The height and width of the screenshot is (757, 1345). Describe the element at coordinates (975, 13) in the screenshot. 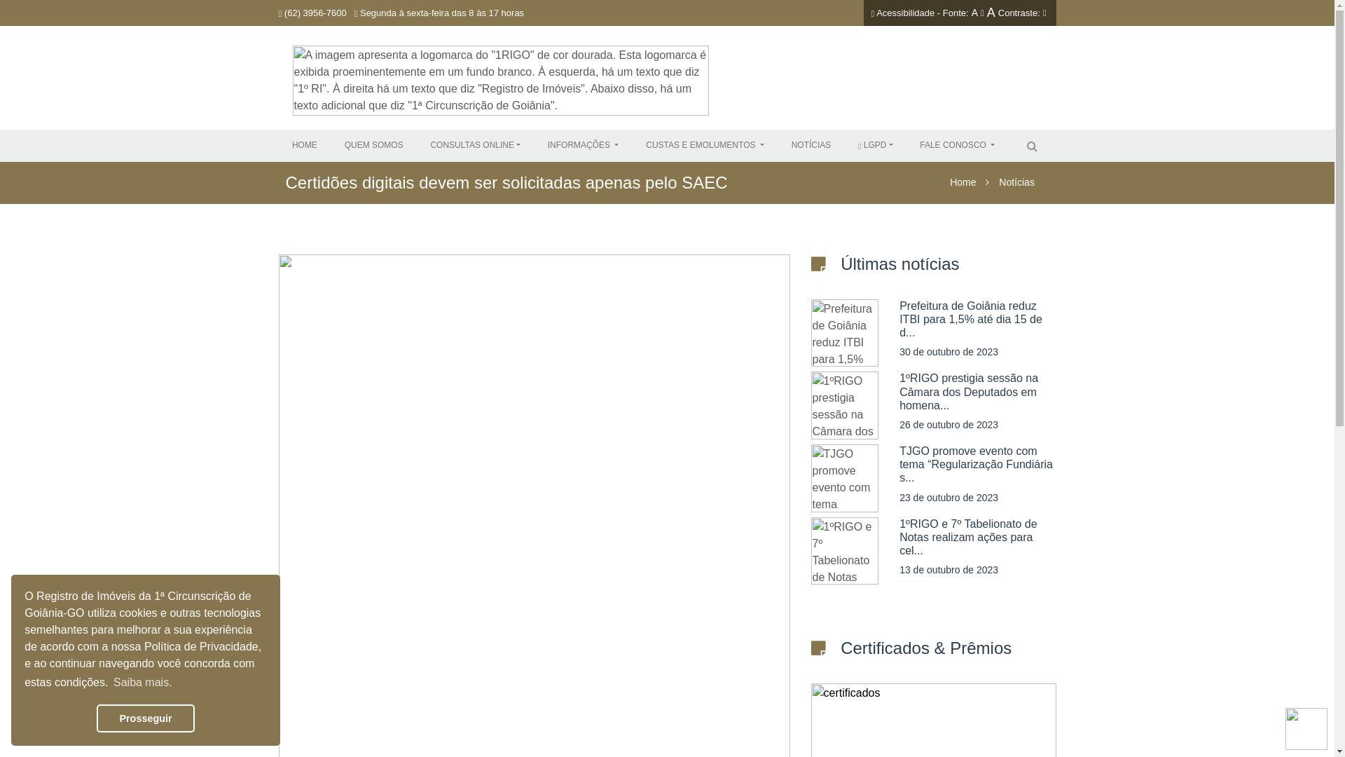

I see `A` at that location.